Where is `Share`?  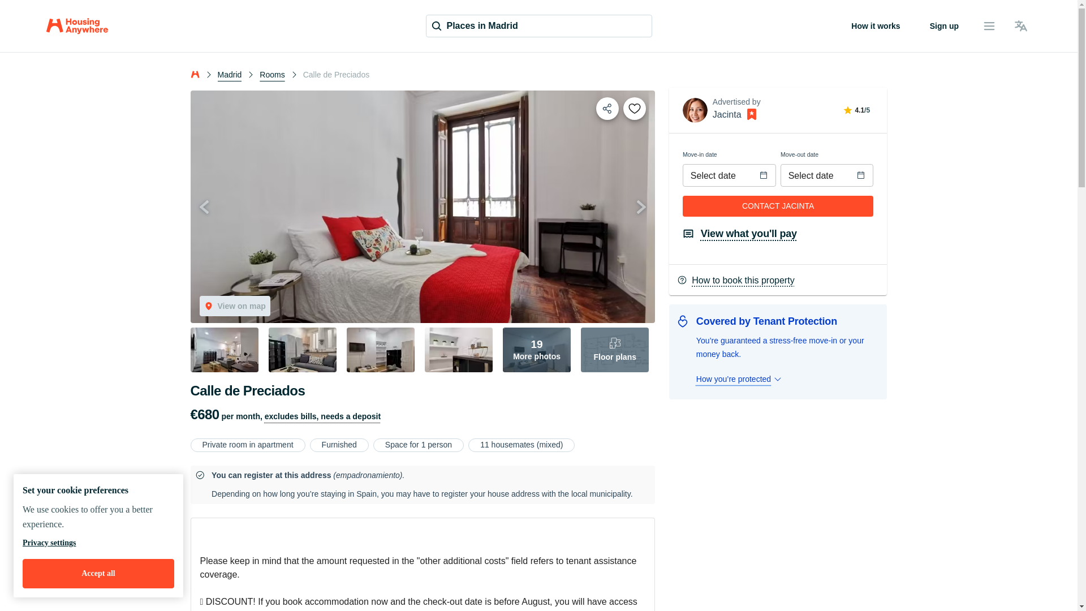 Share is located at coordinates (607, 108).